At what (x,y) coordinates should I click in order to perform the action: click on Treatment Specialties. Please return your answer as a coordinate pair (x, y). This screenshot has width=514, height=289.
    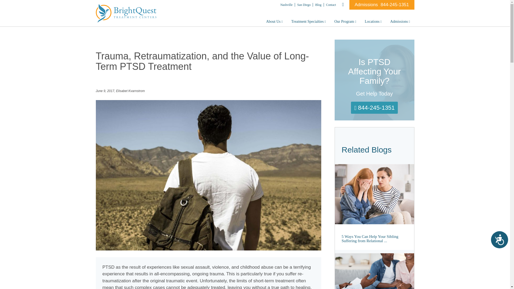
    Looking at the image, I should click on (308, 22).